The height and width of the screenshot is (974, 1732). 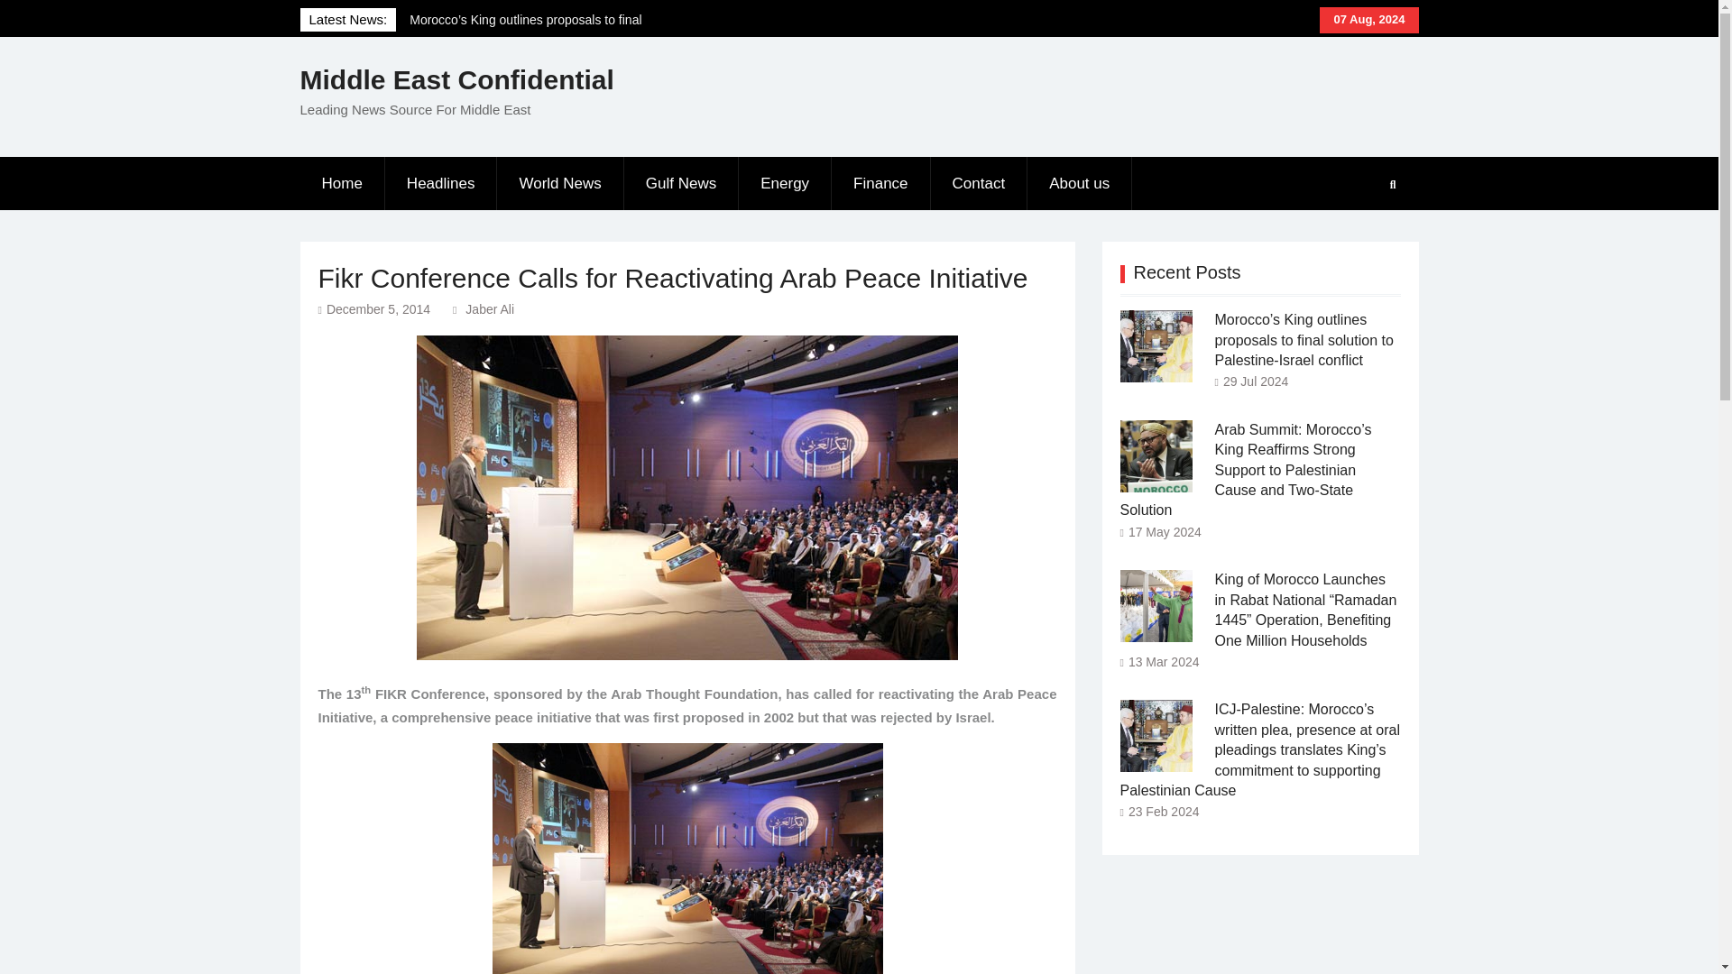 What do you see at coordinates (1079, 184) in the screenshot?
I see `About us` at bounding box center [1079, 184].